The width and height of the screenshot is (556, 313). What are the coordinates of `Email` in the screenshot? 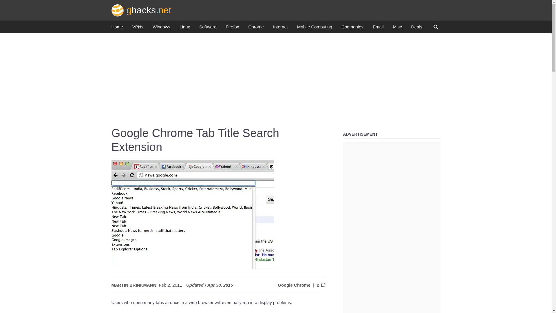 It's located at (378, 28).